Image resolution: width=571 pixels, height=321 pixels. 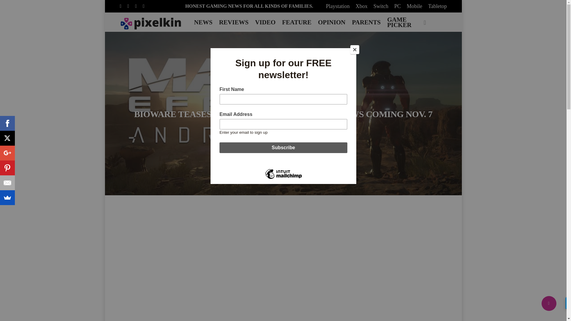 I want to click on PC, so click(x=251, y=99).